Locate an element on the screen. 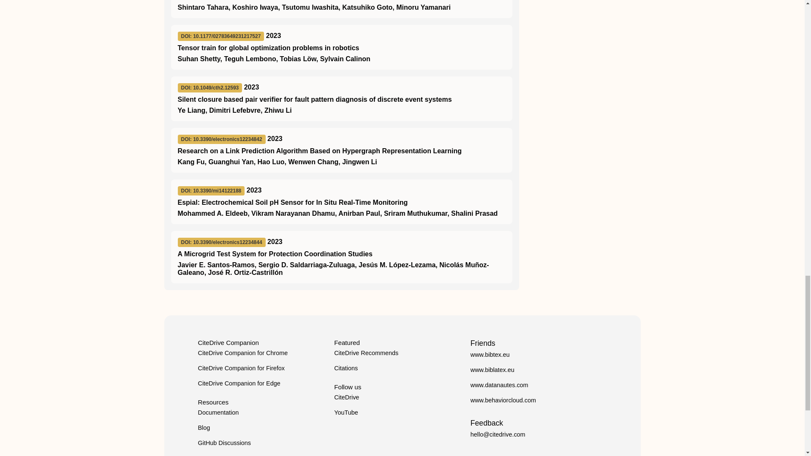 Image resolution: width=811 pixels, height=456 pixels. www.biblatex.eu is located at coordinates (492, 370).